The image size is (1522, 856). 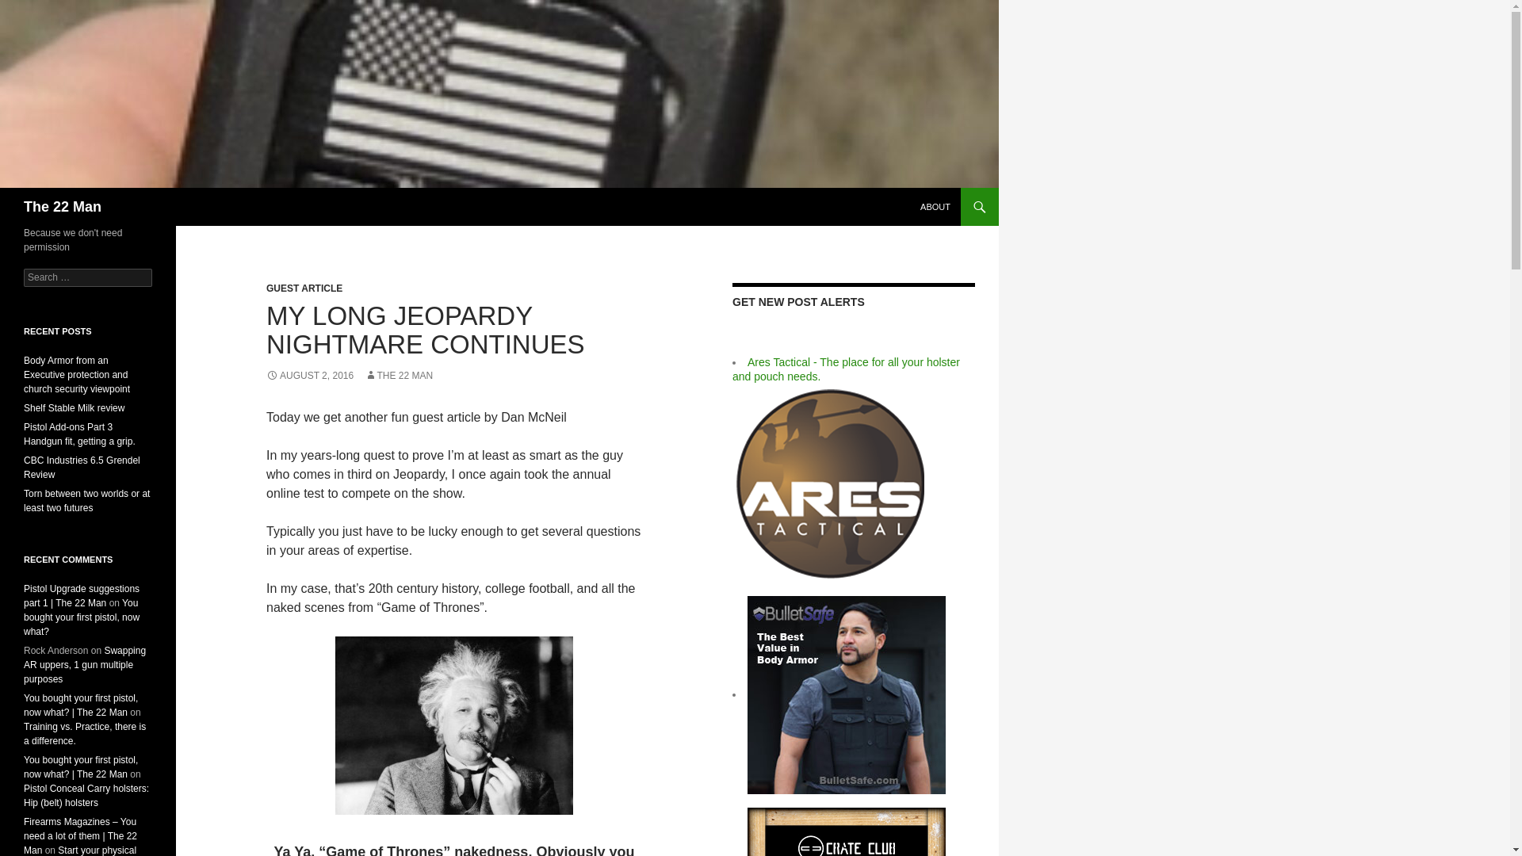 What do you see at coordinates (80, 850) in the screenshot?
I see `Start your physical security on a budget` at bounding box center [80, 850].